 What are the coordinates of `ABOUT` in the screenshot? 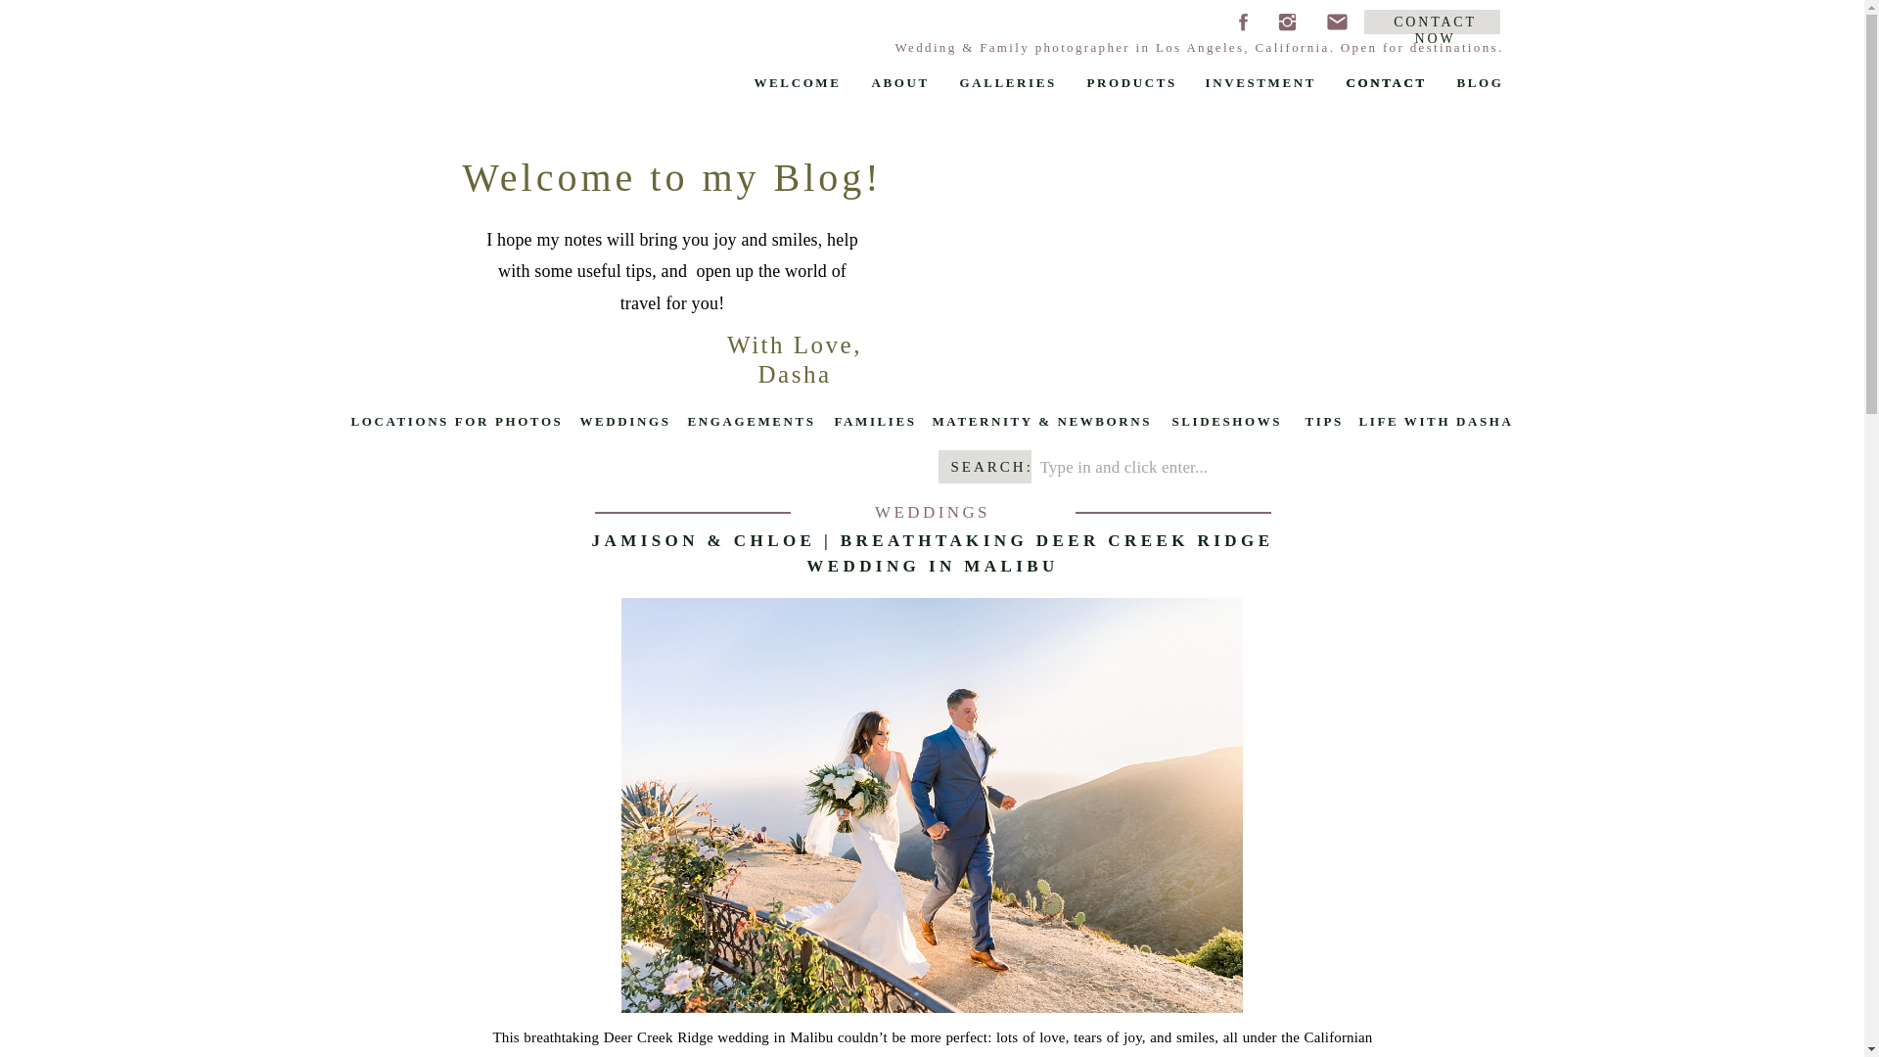 It's located at (904, 81).